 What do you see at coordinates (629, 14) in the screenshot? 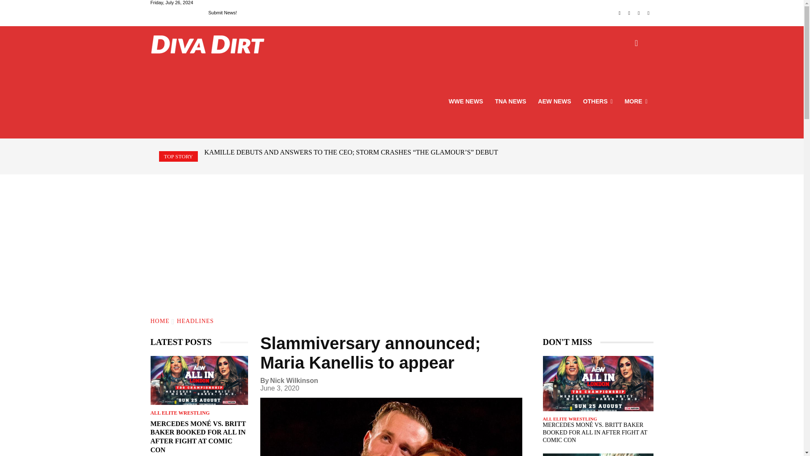
I see `Instagram` at bounding box center [629, 14].